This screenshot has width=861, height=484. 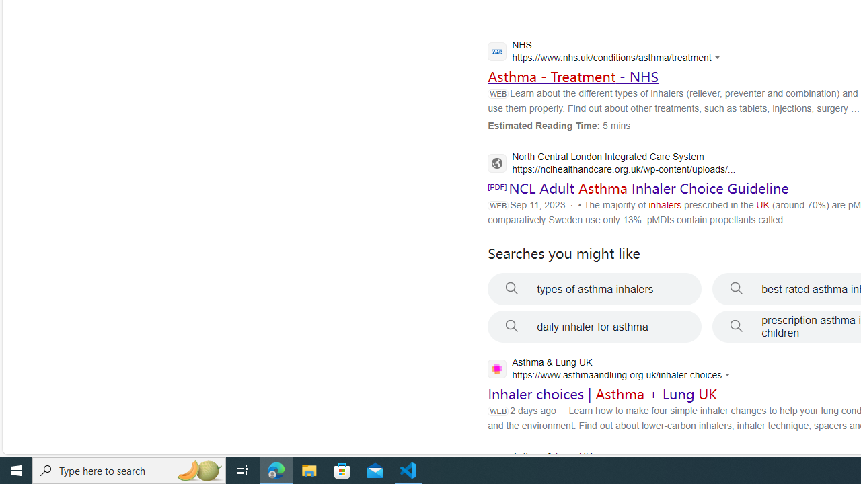 I want to click on Asthma & Lung UK, so click(x=607, y=465).